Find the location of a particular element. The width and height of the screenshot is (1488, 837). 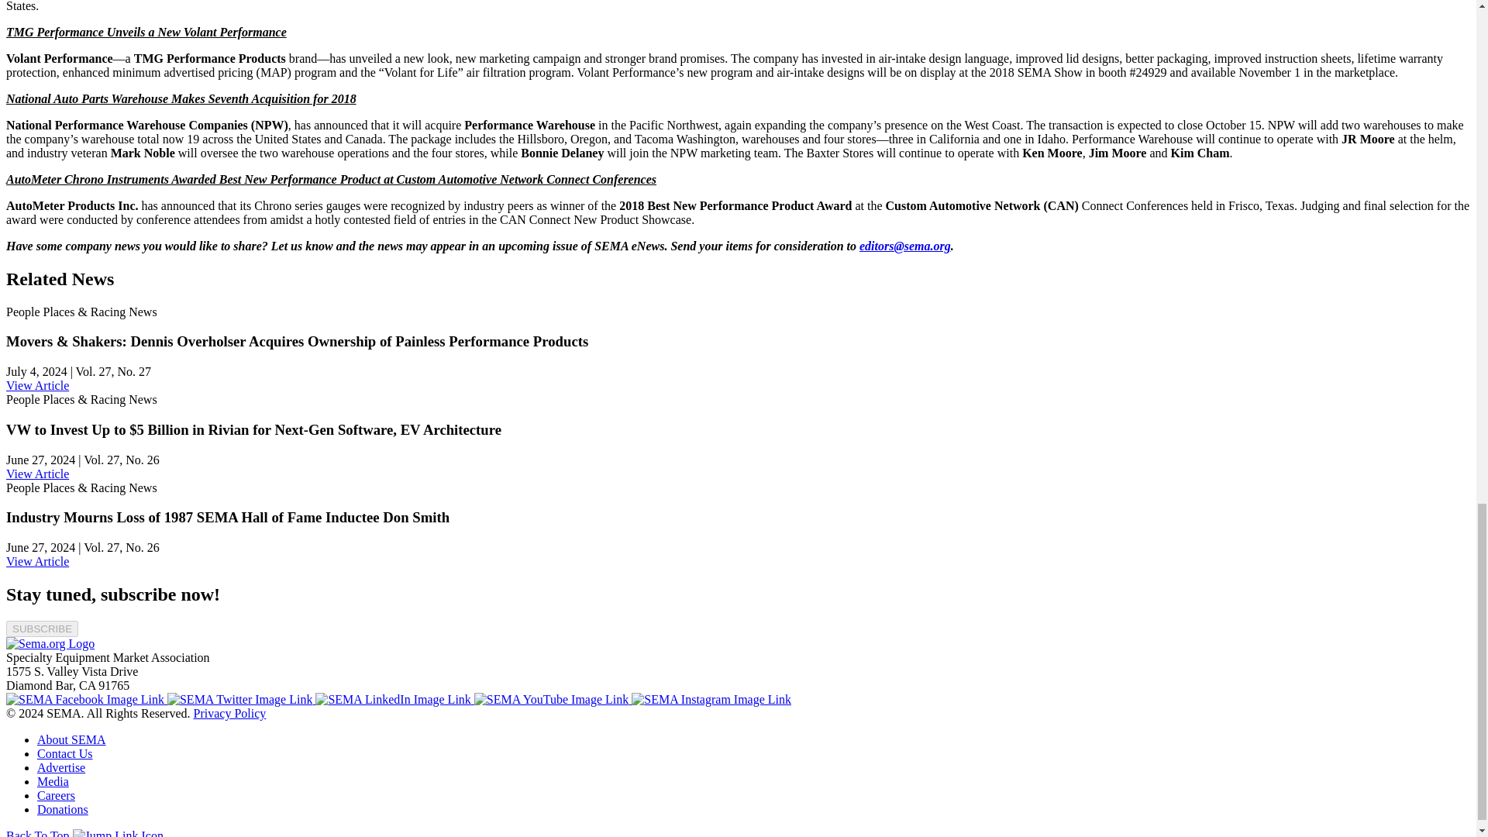

View Article is located at coordinates (37, 386).